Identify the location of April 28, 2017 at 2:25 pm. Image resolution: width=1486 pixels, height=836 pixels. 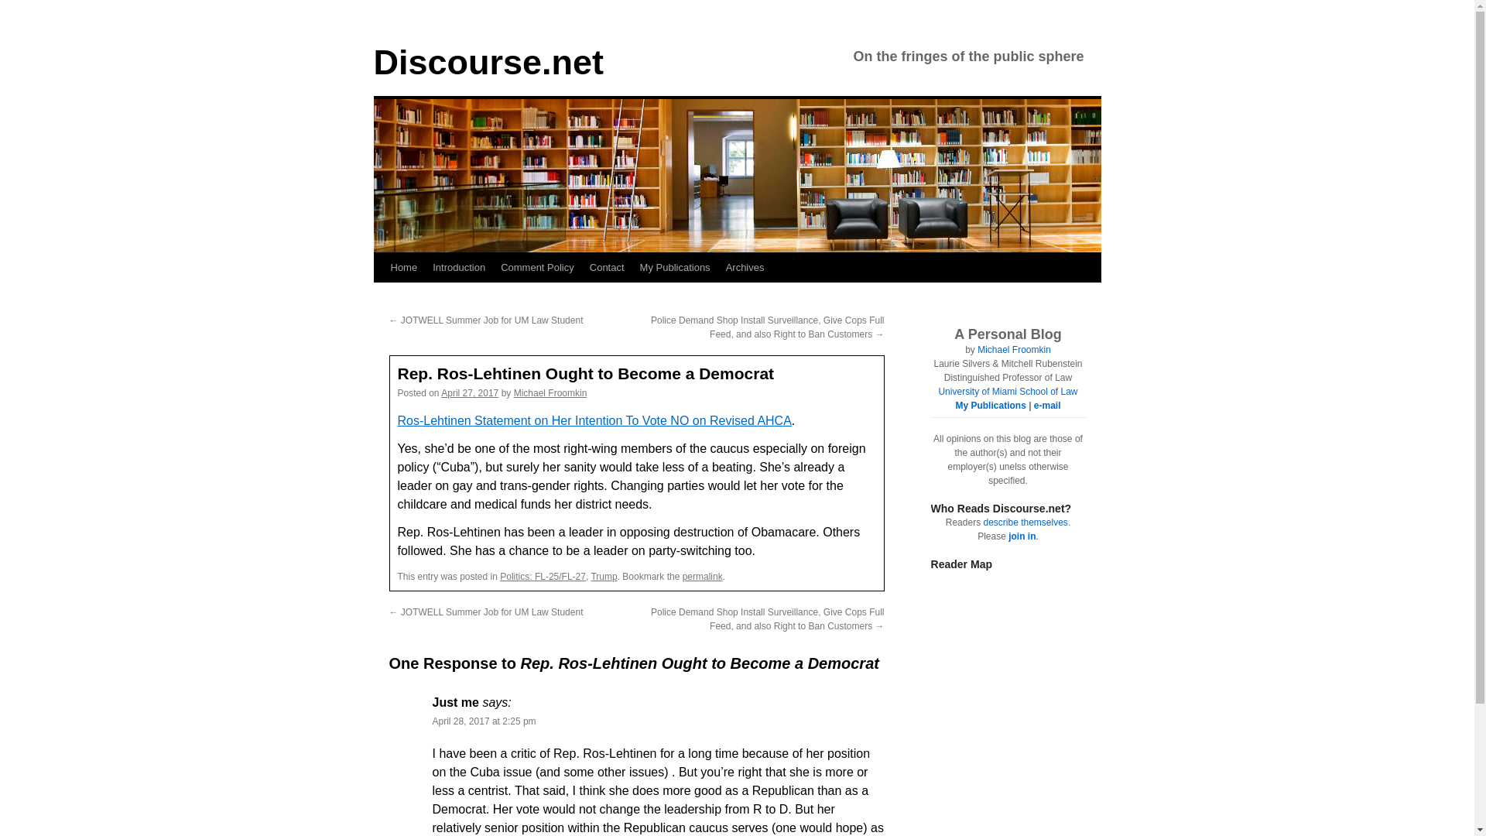
(483, 721).